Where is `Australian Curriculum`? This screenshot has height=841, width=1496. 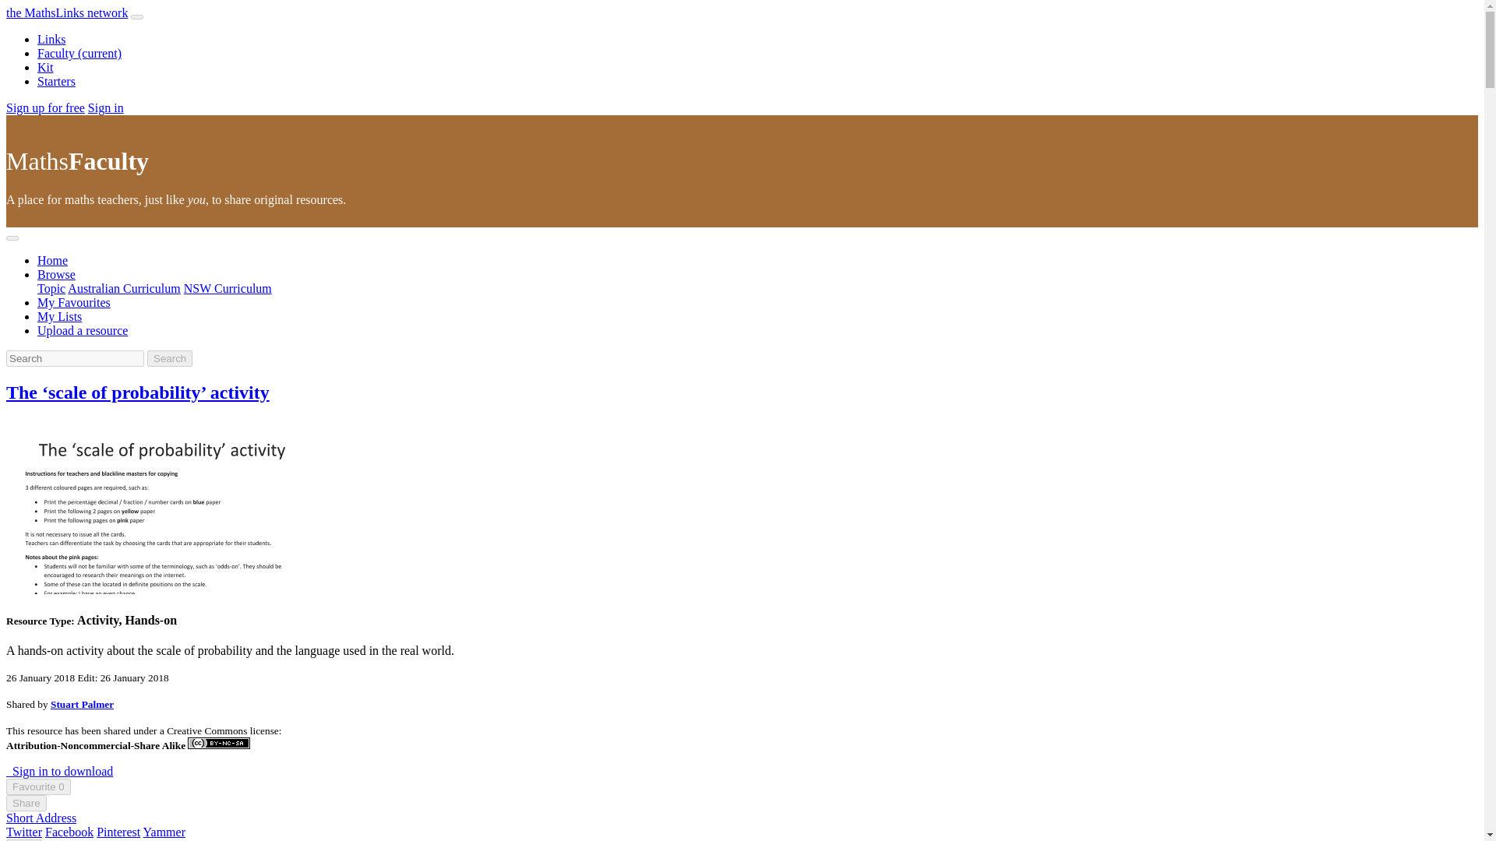
Australian Curriculum is located at coordinates (123, 288).